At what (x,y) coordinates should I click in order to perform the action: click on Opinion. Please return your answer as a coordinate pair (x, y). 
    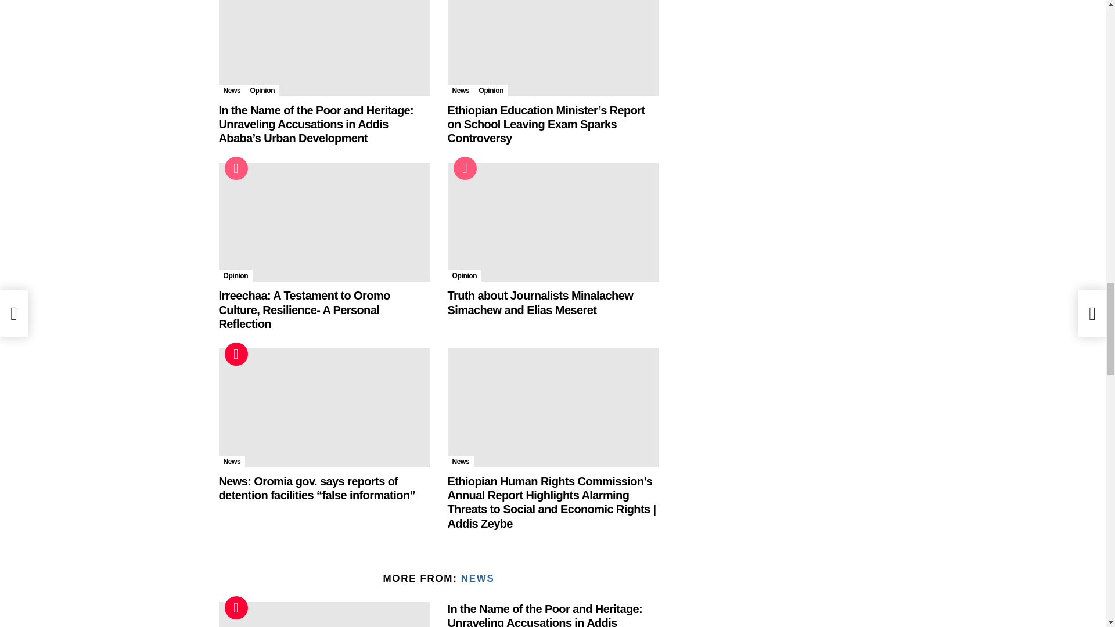
    Looking at the image, I should click on (262, 91).